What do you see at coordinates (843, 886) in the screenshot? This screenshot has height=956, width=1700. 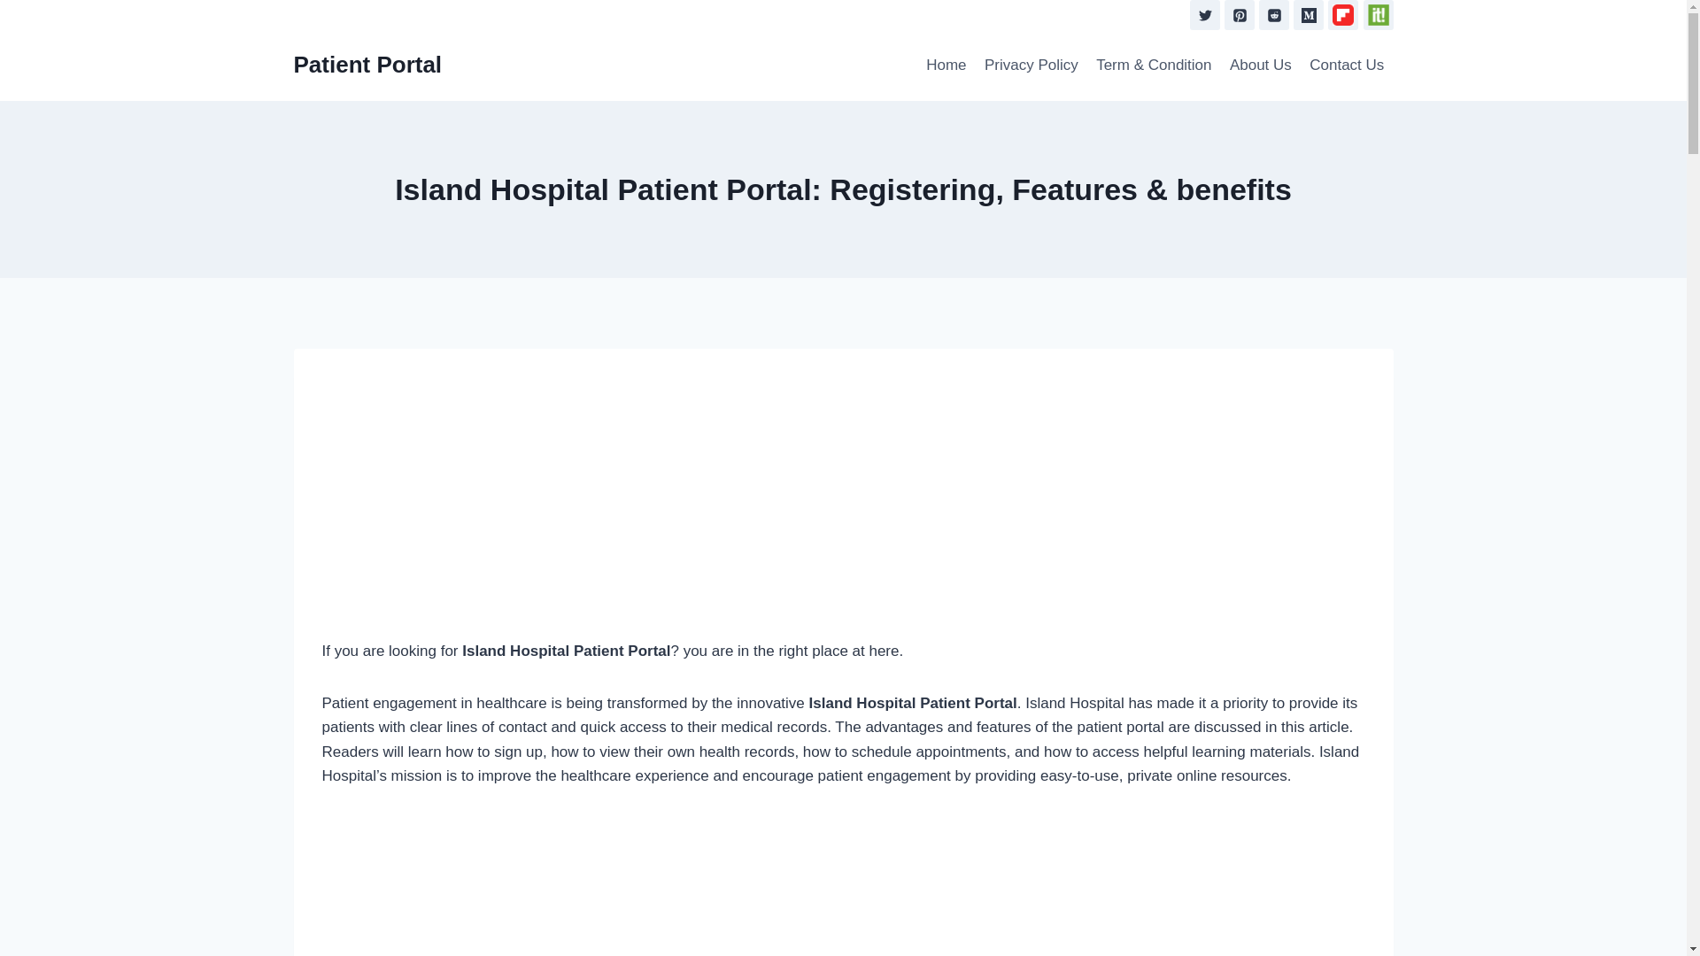 I see `Advertisement` at bounding box center [843, 886].